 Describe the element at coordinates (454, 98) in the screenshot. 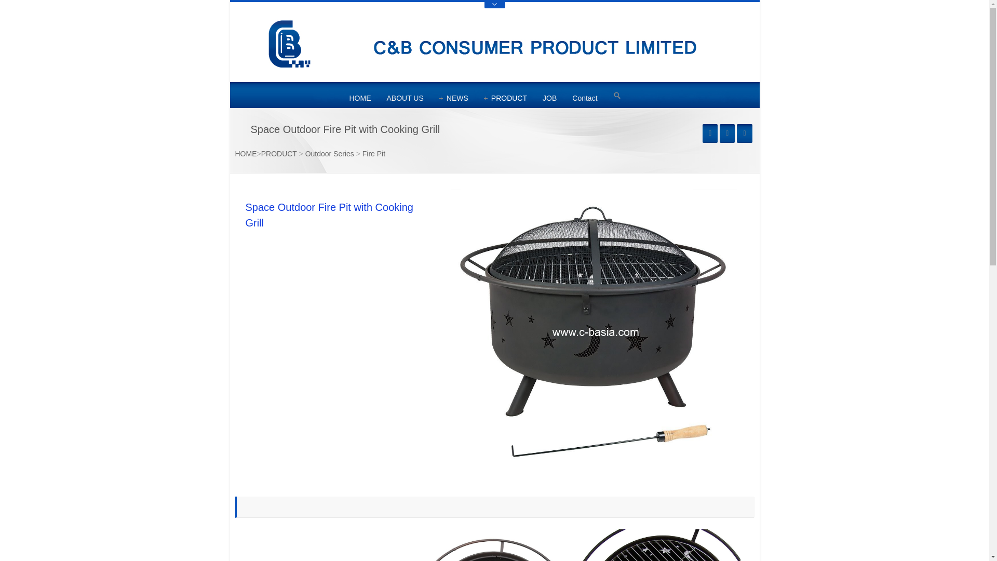

I see `NEWS` at that location.